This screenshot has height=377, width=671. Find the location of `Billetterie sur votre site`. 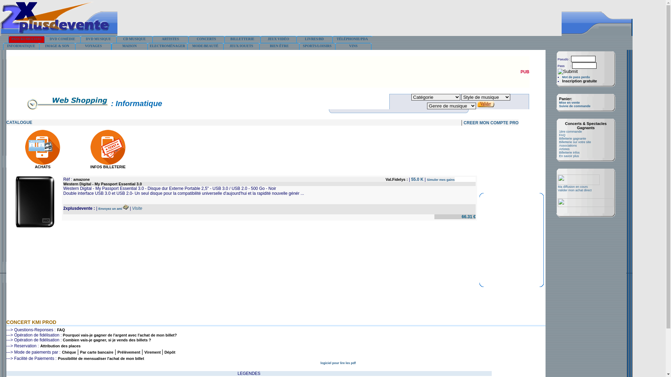

Billetterie sur votre site is located at coordinates (575, 142).